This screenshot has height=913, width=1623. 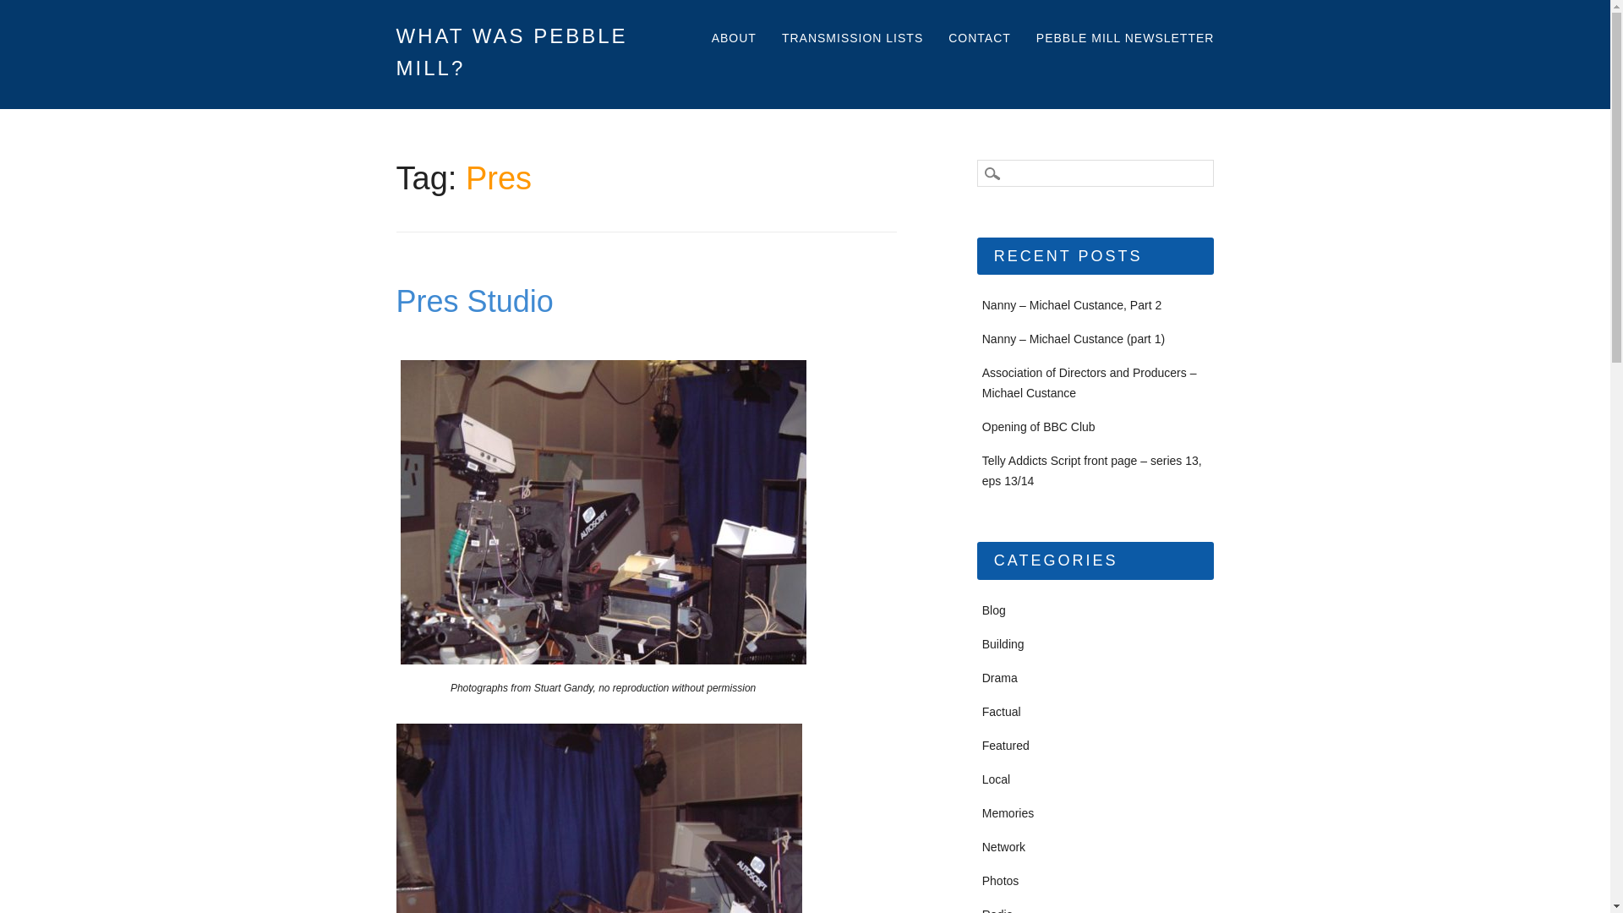 I want to click on ABOUT, so click(x=734, y=39).